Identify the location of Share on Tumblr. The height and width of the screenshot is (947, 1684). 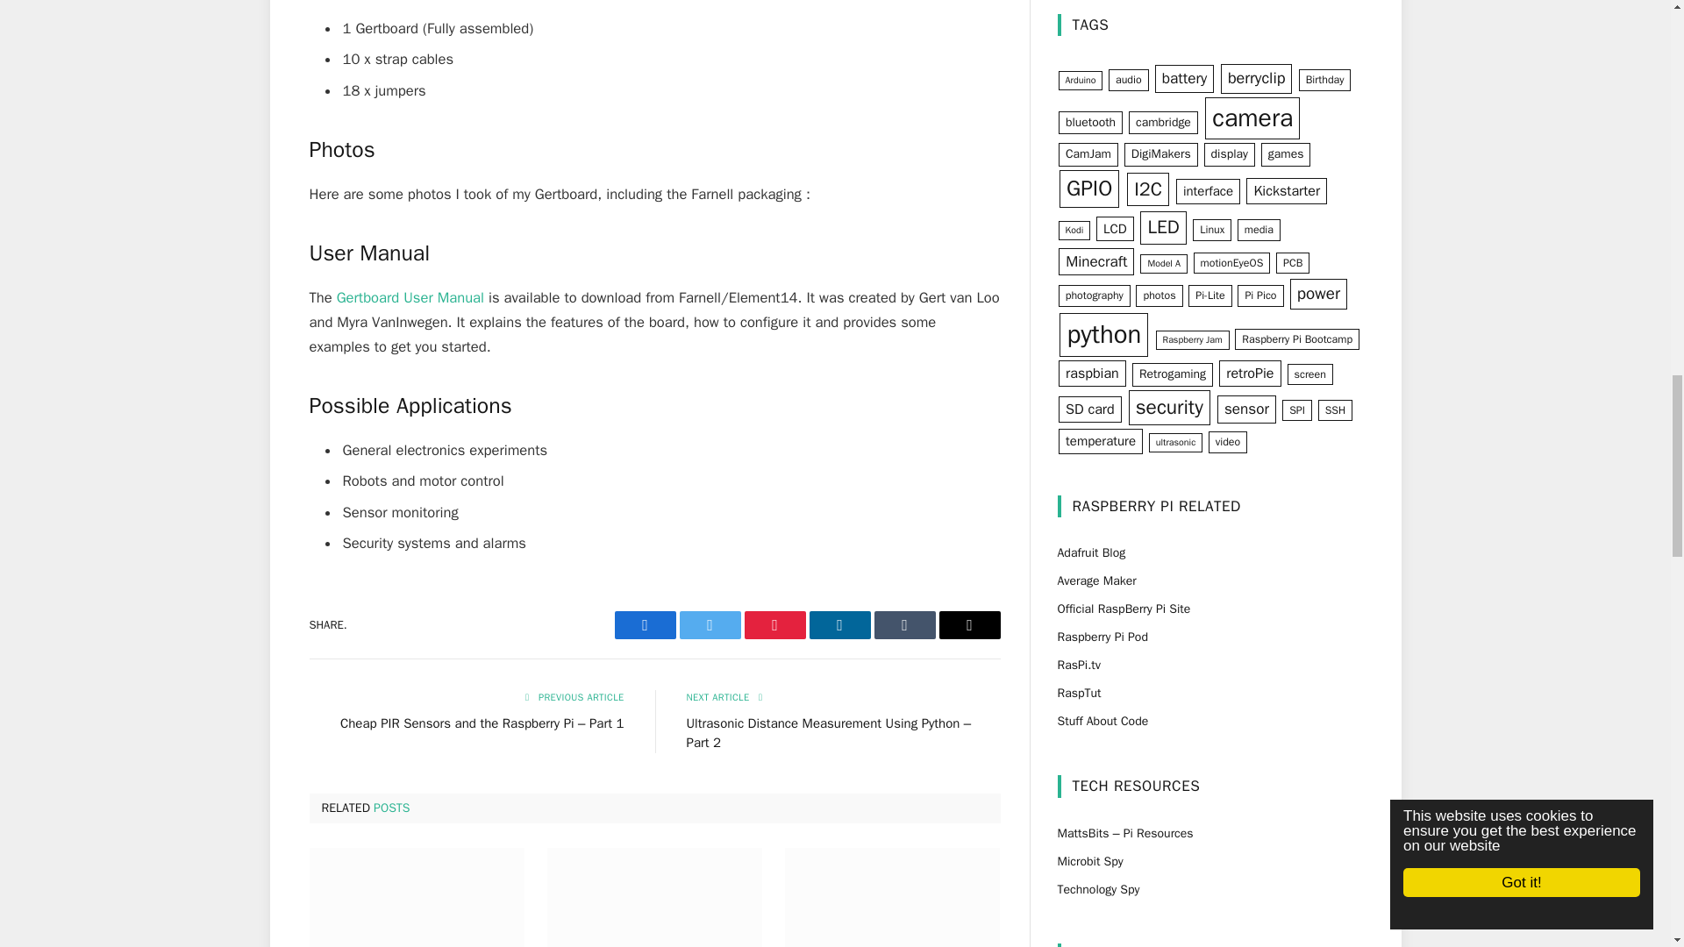
(903, 624).